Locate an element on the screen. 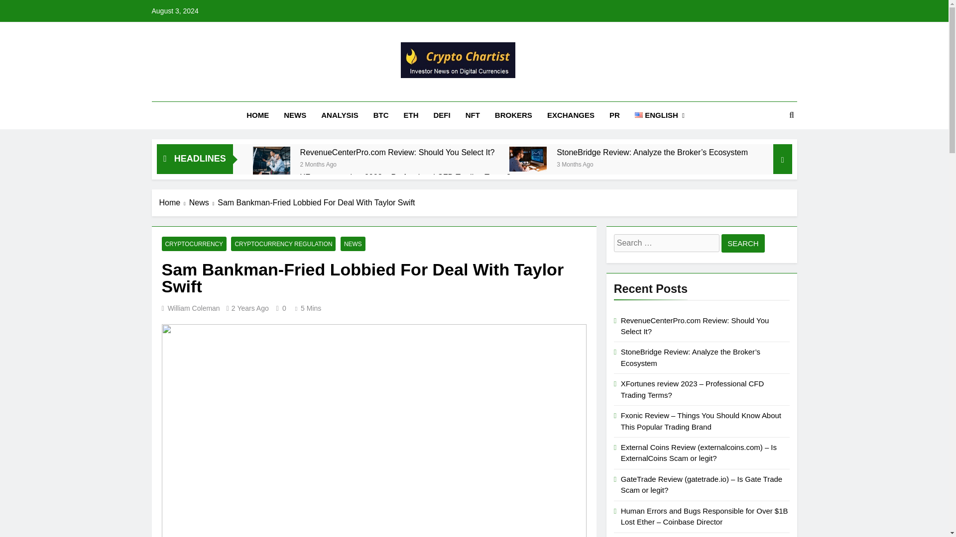  ENGLISH is located at coordinates (659, 115).